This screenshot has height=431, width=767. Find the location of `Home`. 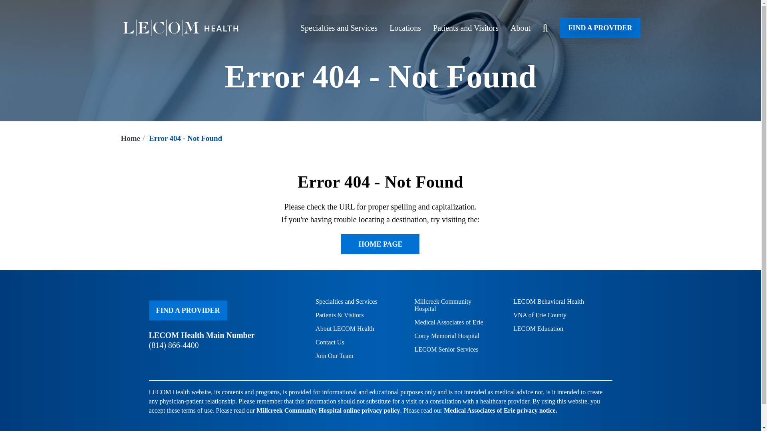

Home is located at coordinates (130, 138).